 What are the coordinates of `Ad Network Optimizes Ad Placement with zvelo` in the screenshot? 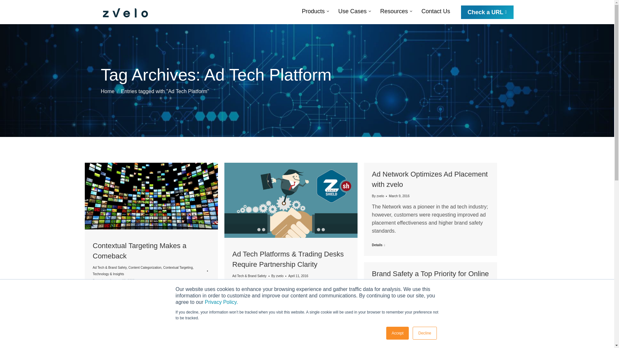 It's located at (429, 179).